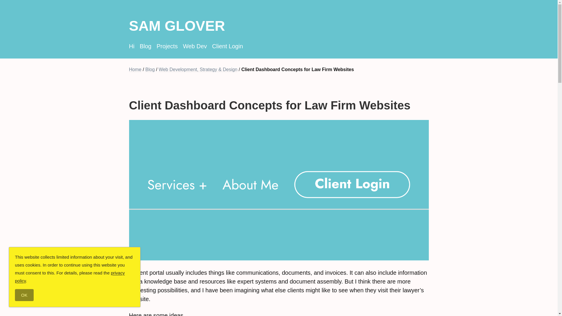 This screenshot has width=562, height=316. I want to click on Web Dev, so click(195, 46).